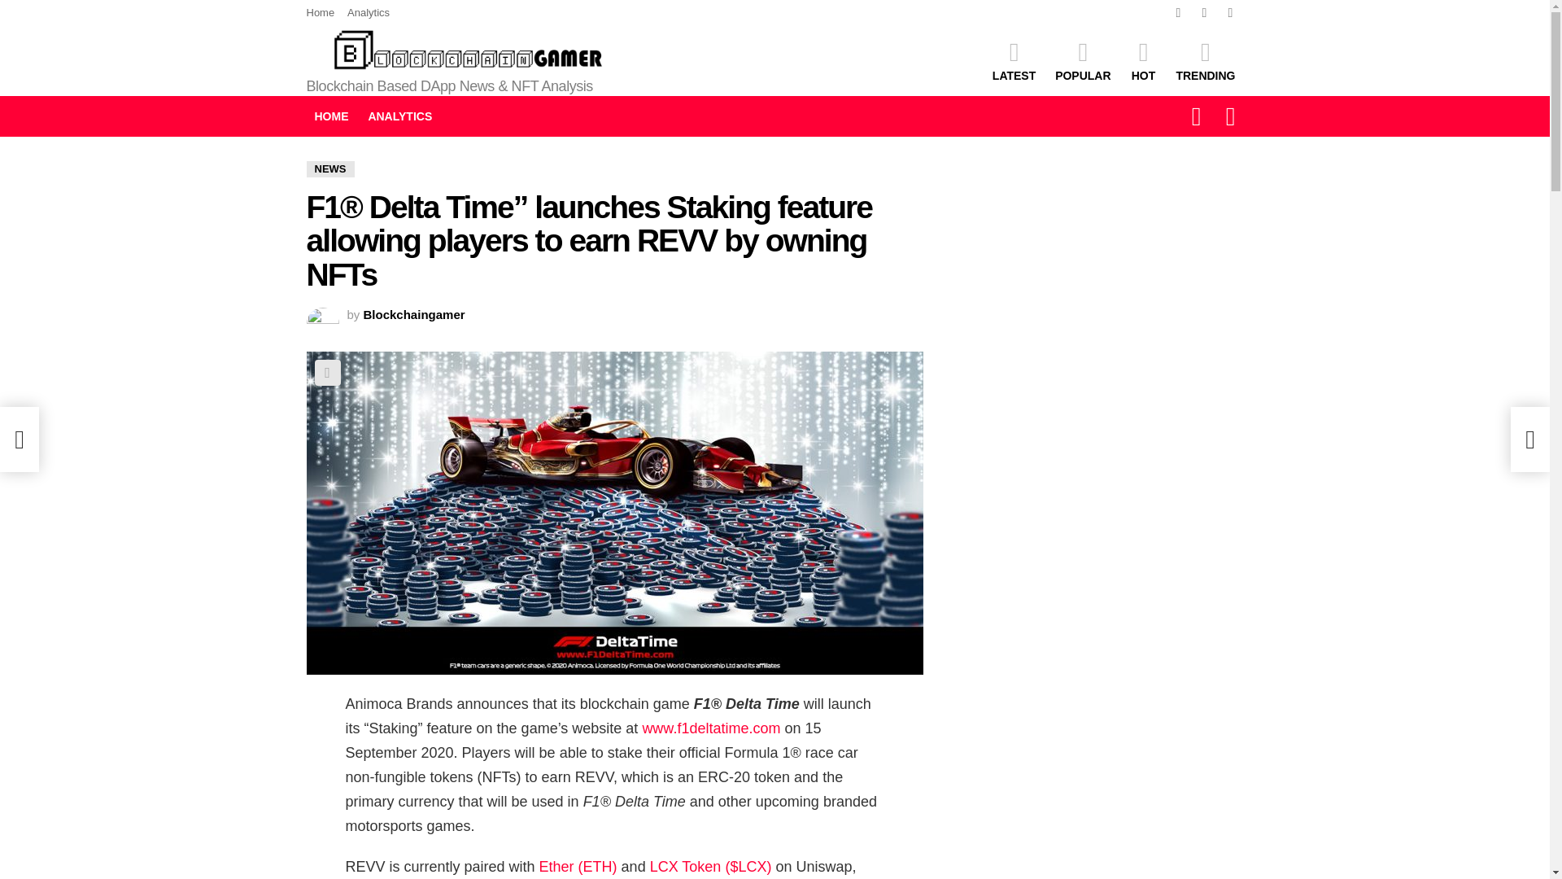  What do you see at coordinates (1142, 60) in the screenshot?
I see `HOT` at bounding box center [1142, 60].